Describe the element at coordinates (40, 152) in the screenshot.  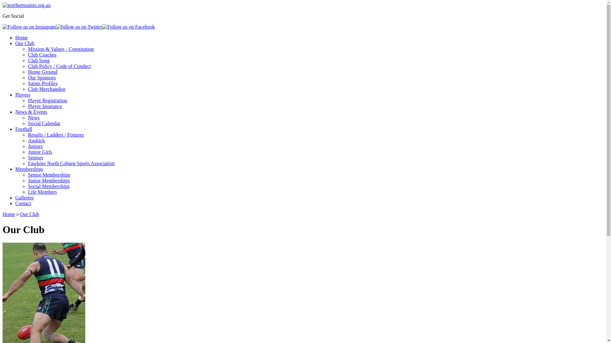
I see `Junior Girls` at that location.